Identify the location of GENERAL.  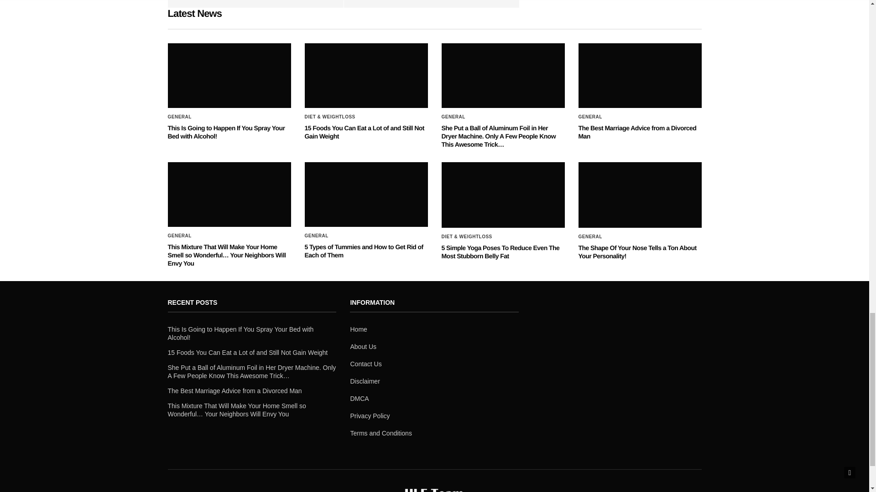
(590, 117).